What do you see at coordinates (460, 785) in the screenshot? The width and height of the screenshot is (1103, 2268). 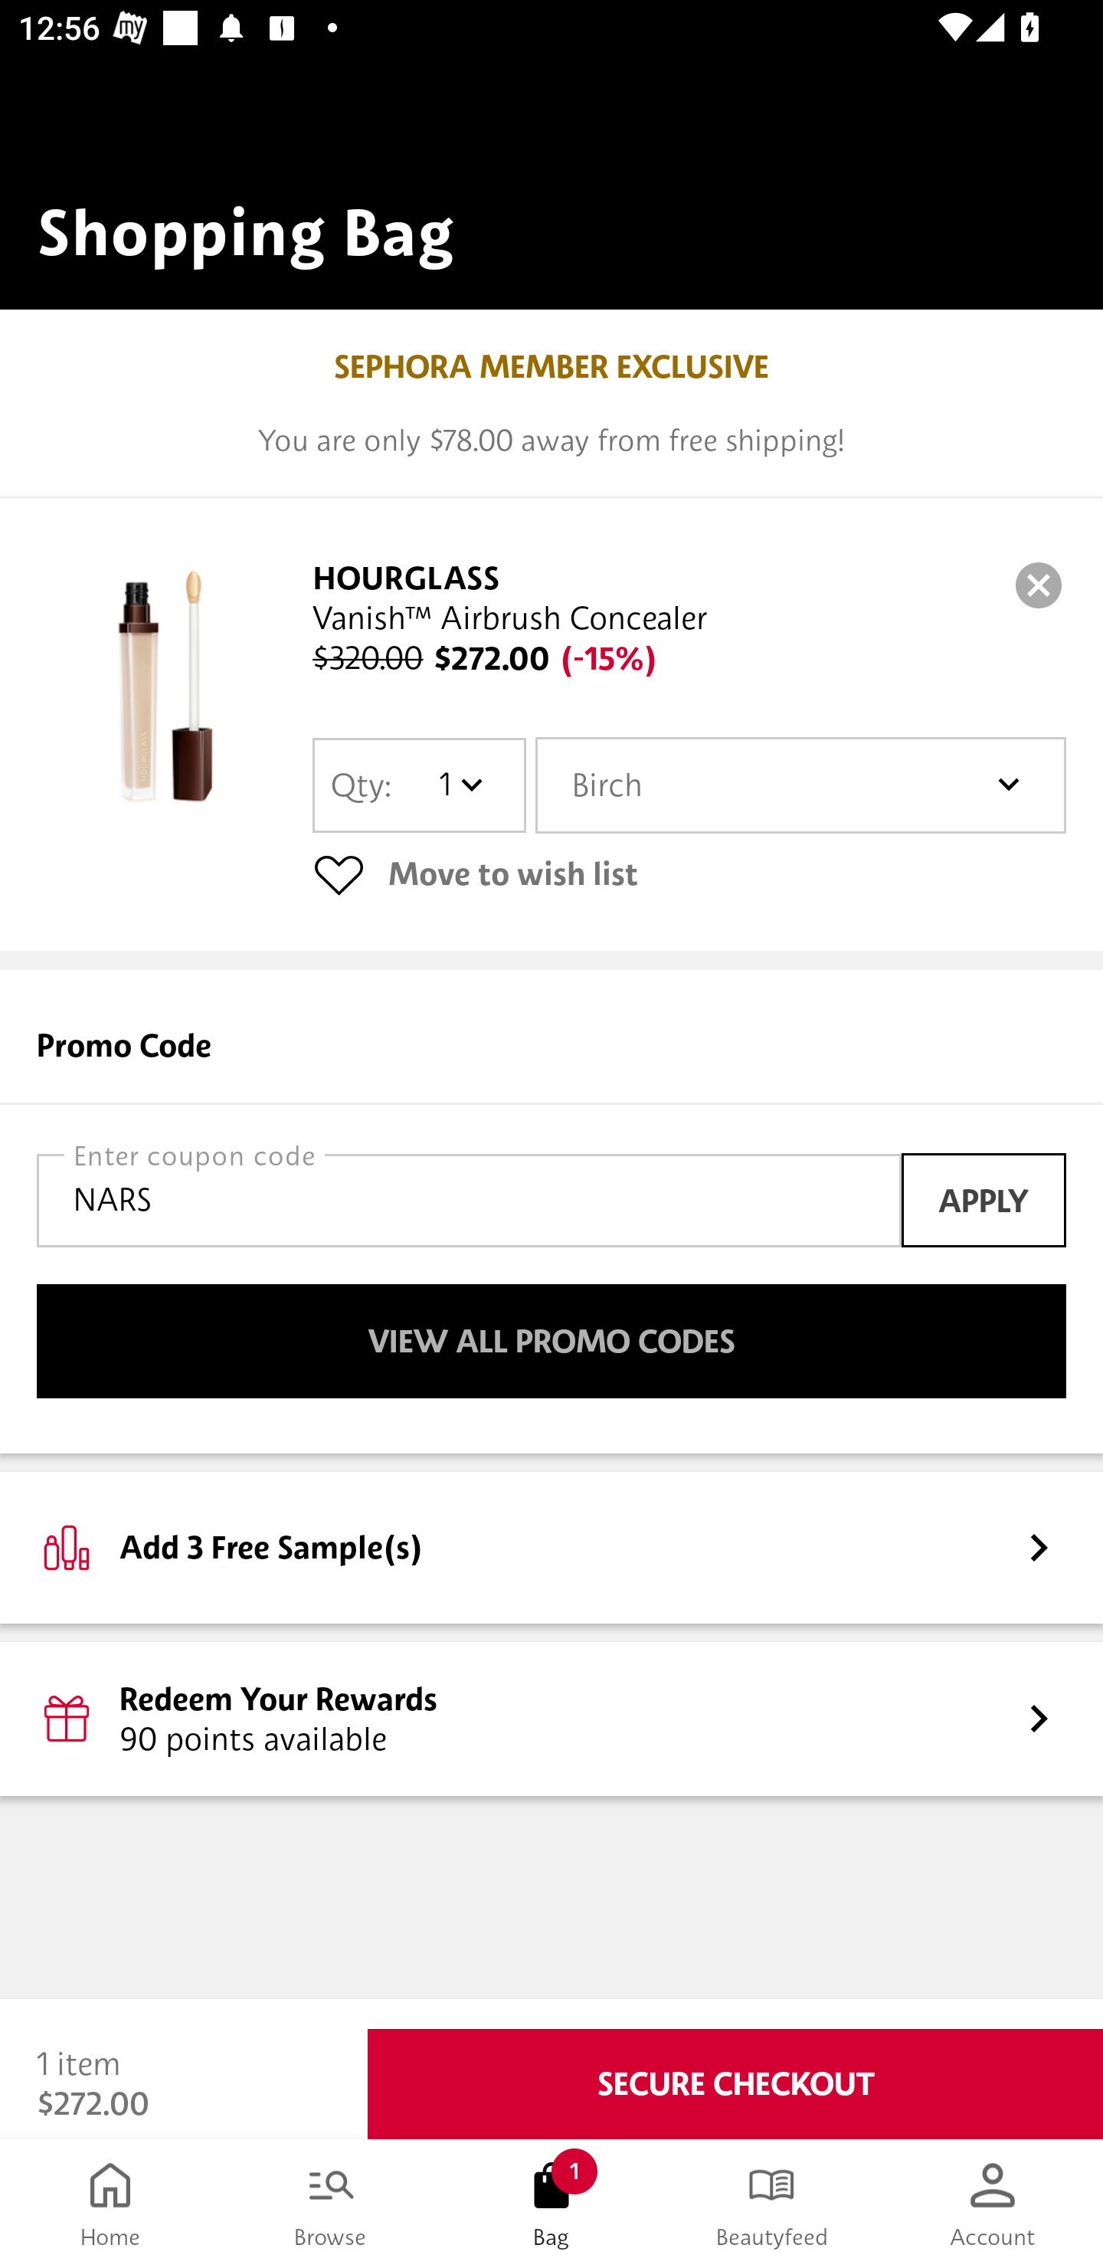 I see `1` at bounding box center [460, 785].